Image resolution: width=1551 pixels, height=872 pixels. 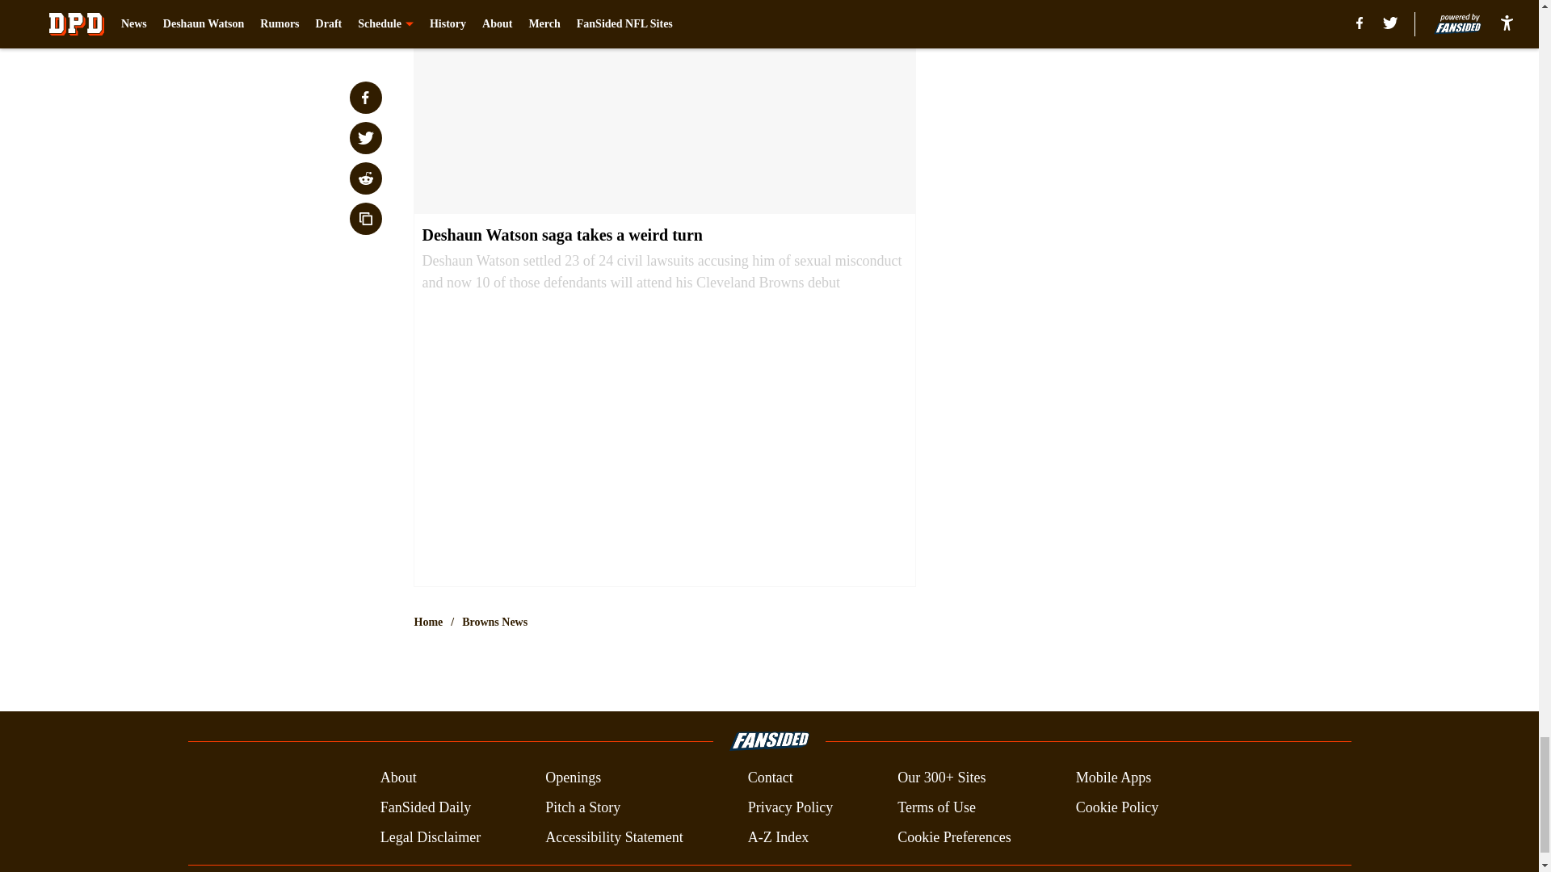 I want to click on Browns News, so click(x=494, y=622).